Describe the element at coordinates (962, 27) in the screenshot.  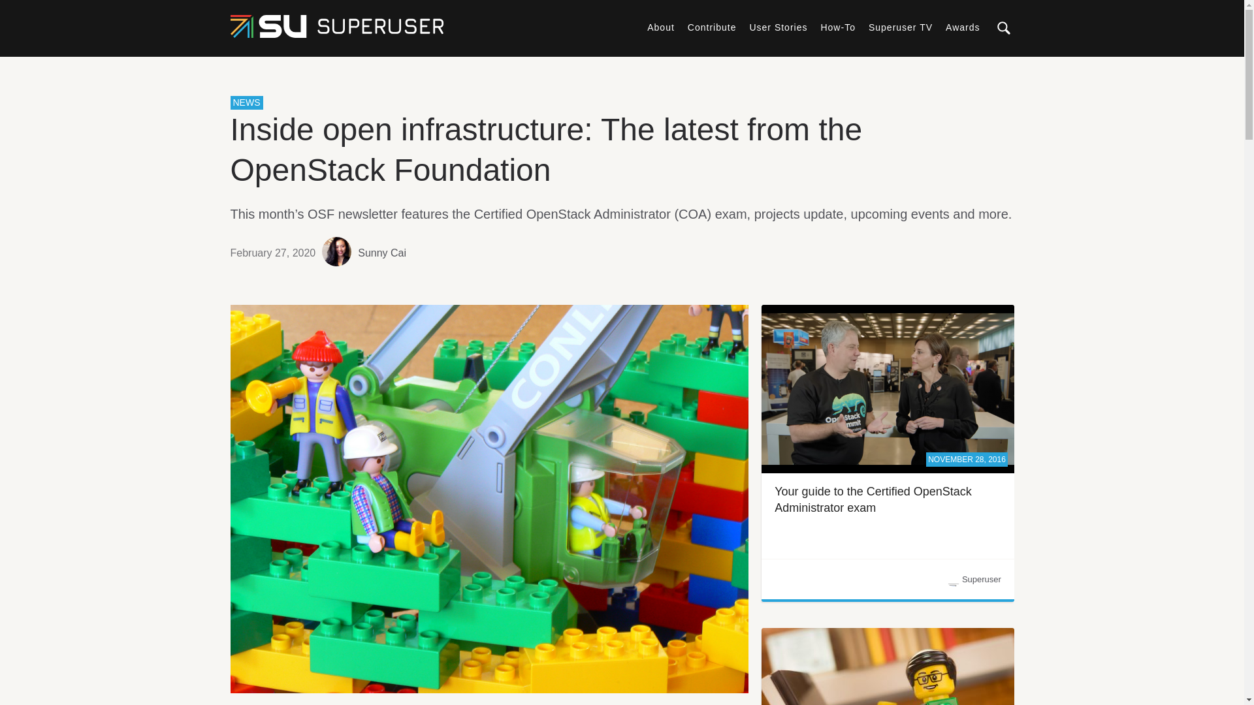
I see `Awards` at that location.